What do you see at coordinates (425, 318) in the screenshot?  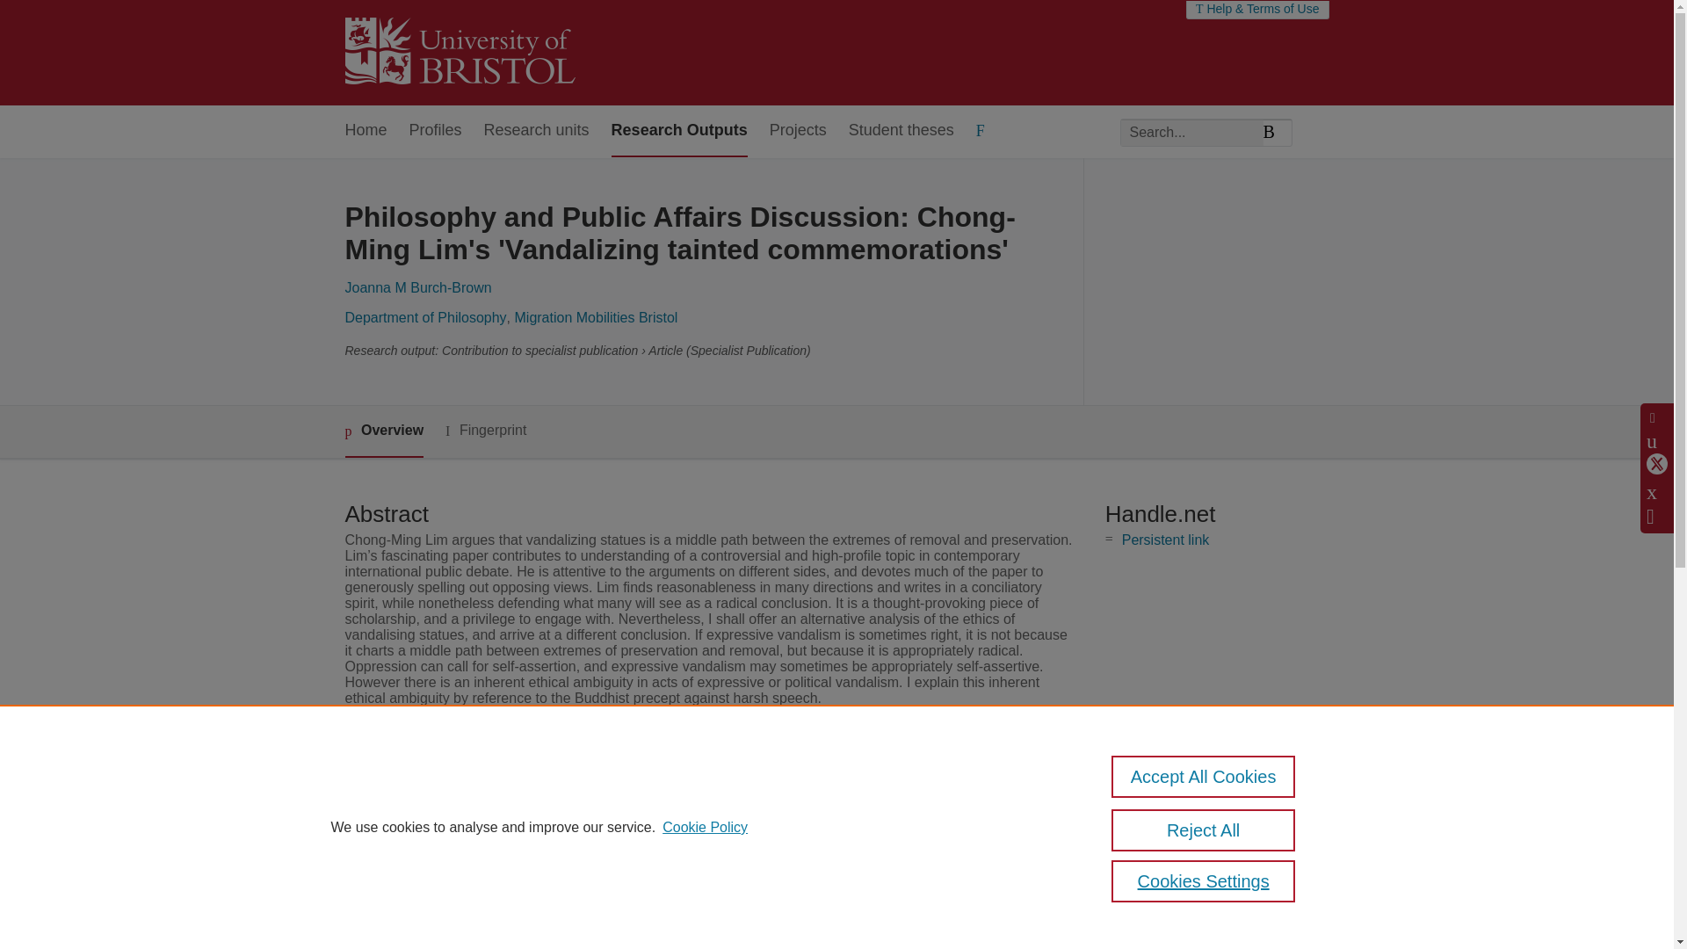 I see `Department of Philosophy` at bounding box center [425, 318].